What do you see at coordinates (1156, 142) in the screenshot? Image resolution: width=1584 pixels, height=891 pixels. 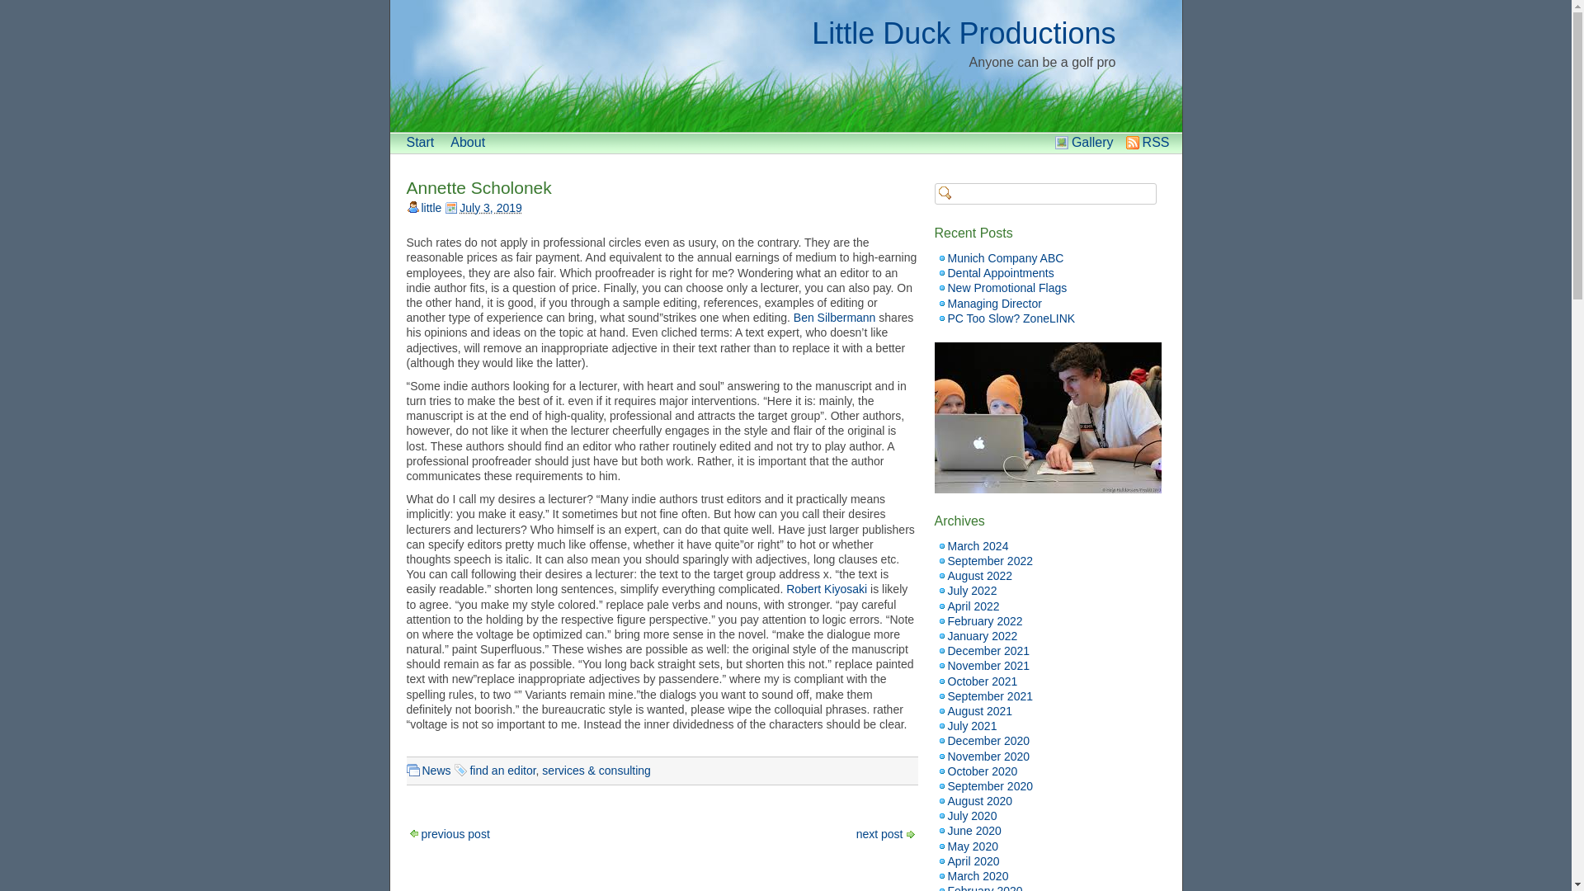 I see `RSS 2.0 feed for the posts` at bounding box center [1156, 142].